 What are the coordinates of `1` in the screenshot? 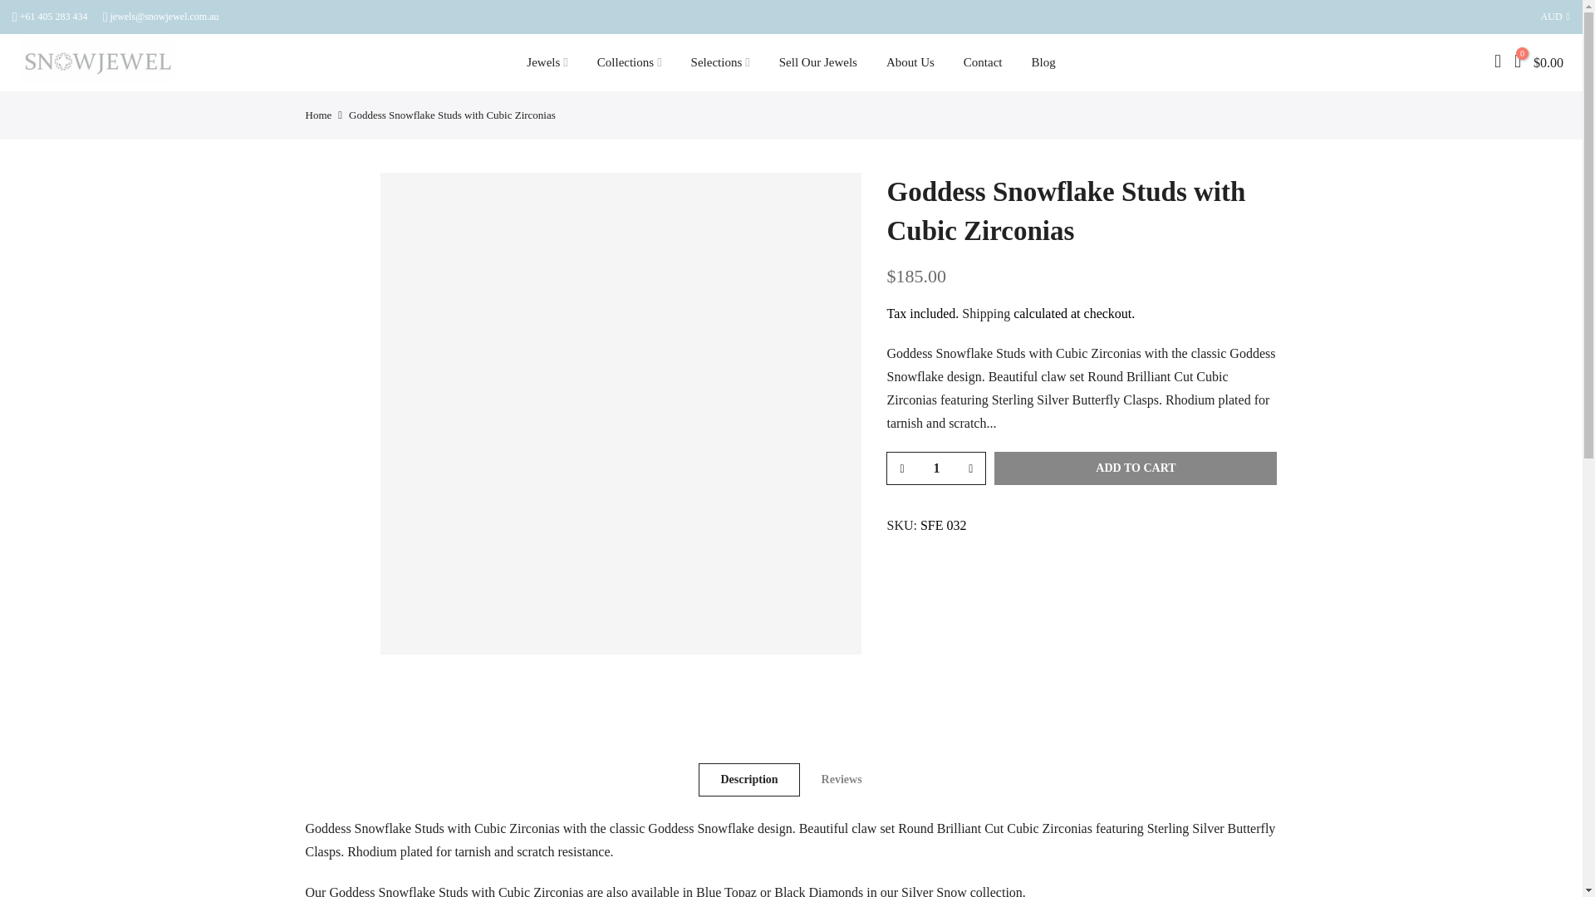 It's located at (935, 468).